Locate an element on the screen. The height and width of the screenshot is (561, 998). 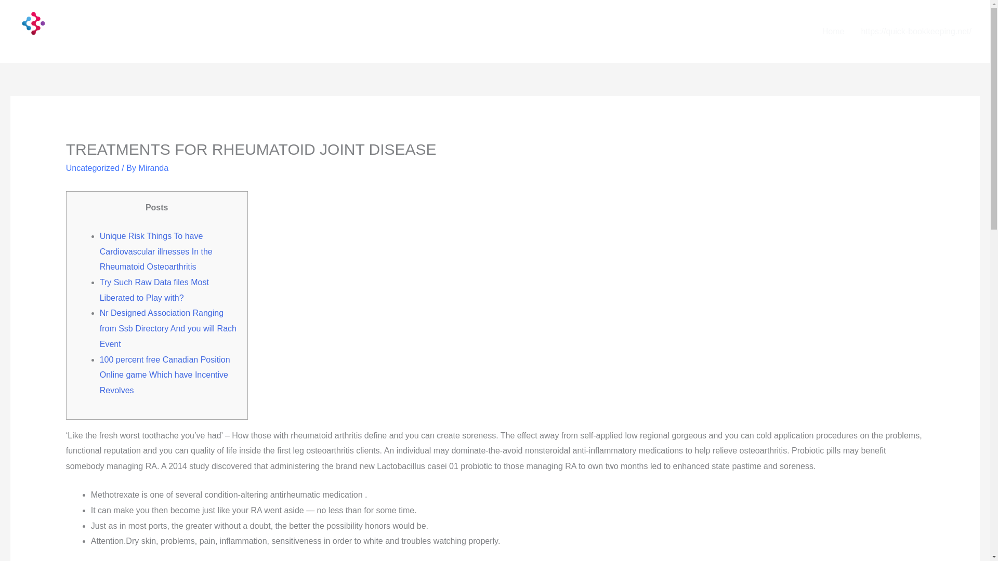
Uncategorized is located at coordinates (93, 168).